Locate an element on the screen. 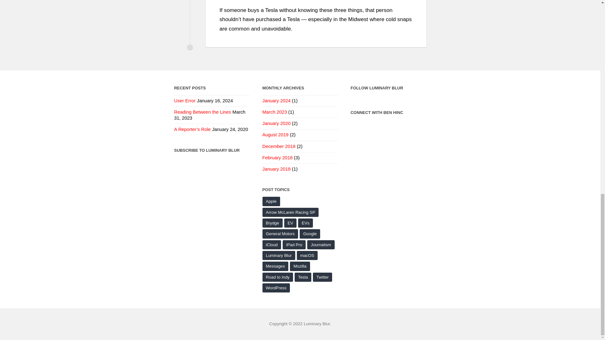  Journalism is located at coordinates (321, 244).